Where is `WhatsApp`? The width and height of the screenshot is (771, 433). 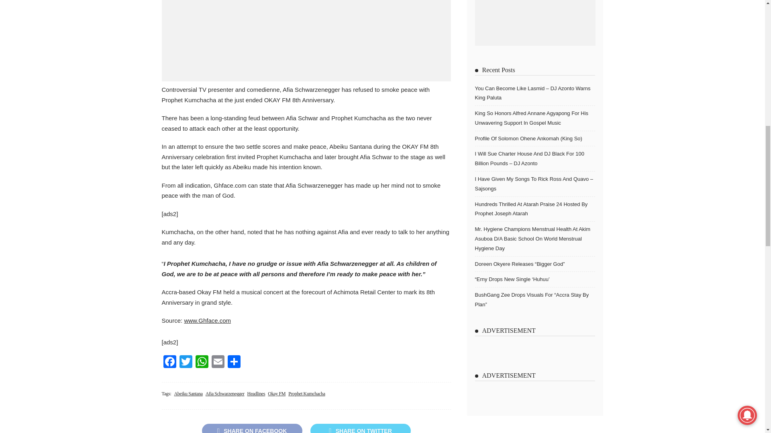 WhatsApp is located at coordinates (202, 362).